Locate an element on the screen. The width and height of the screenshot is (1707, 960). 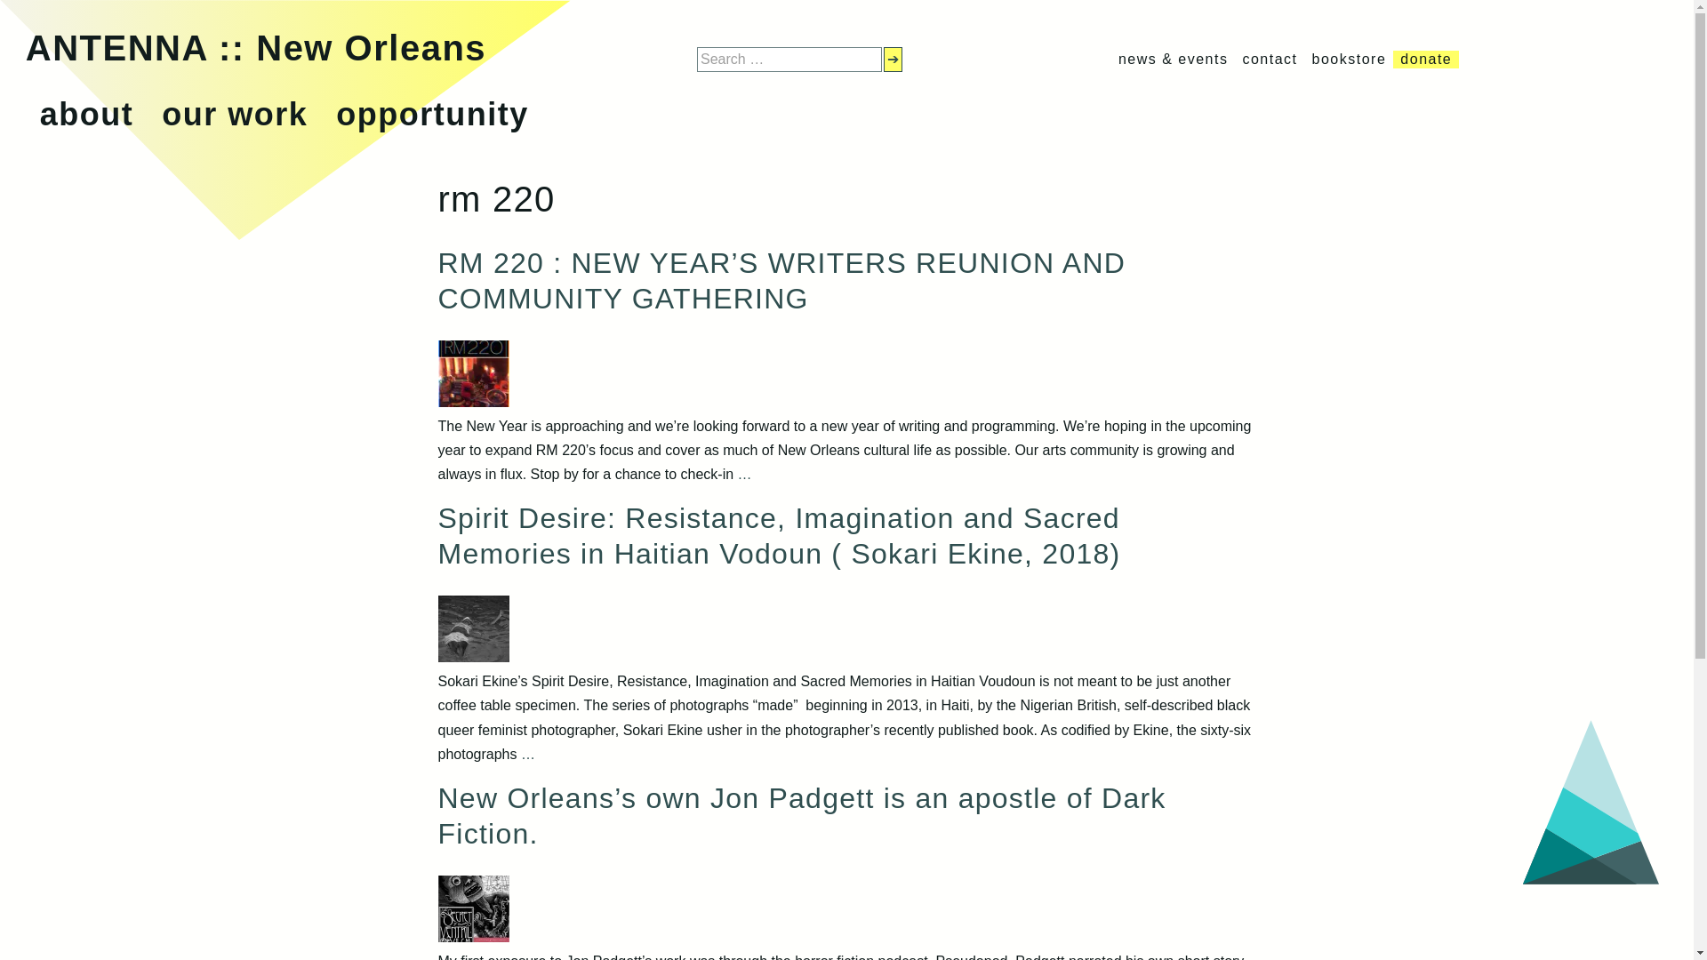
ANTENNA :: New Orleans is located at coordinates (256, 48).